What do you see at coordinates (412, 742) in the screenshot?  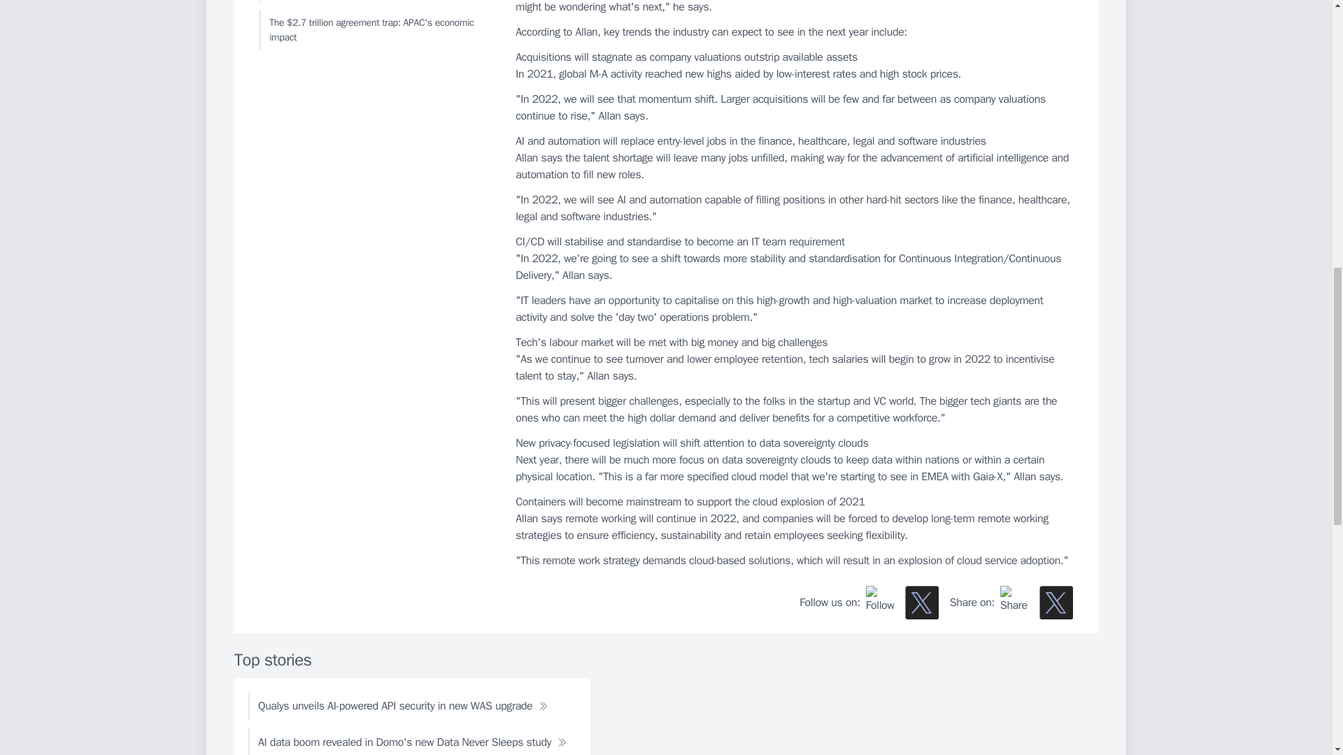 I see `AI data boom revealed in Domo's new Data Never Sleeps study` at bounding box center [412, 742].